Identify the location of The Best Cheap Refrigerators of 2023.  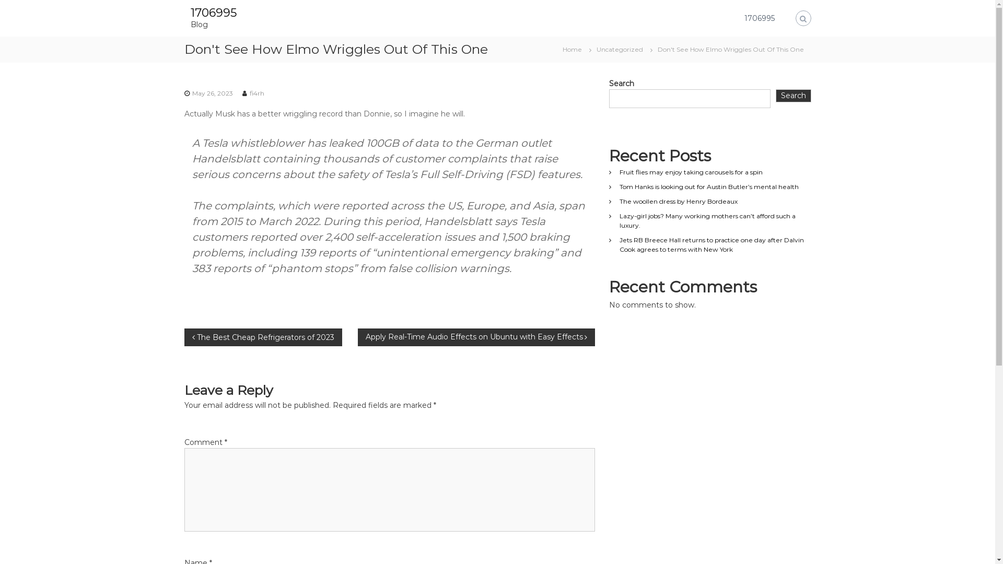
(263, 337).